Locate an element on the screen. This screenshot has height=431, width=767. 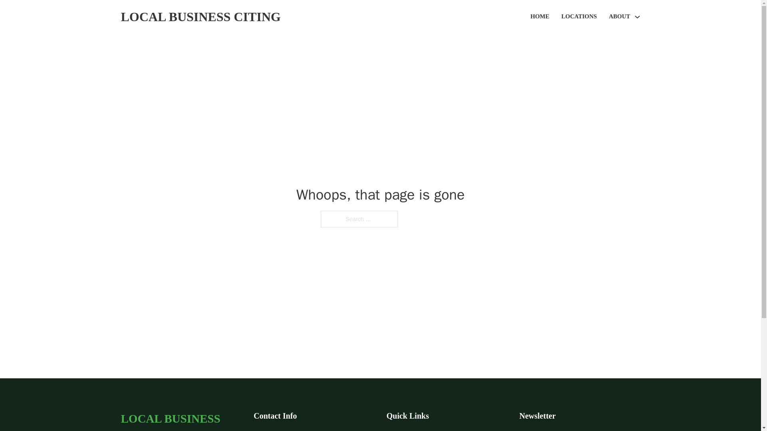
LOCATIONS is located at coordinates (579, 17).